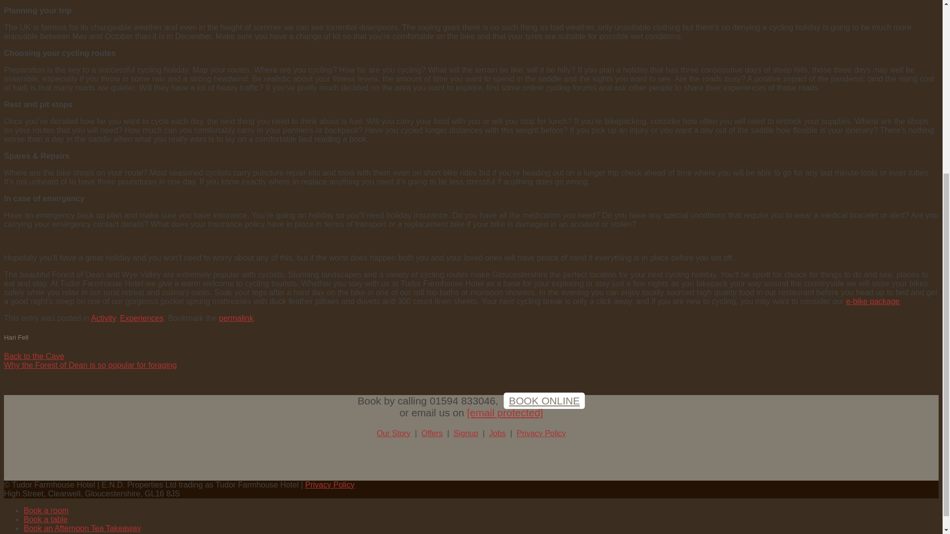 This screenshot has height=534, width=950. What do you see at coordinates (541, 433) in the screenshot?
I see `Privacy Policy` at bounding box center [541, 433].